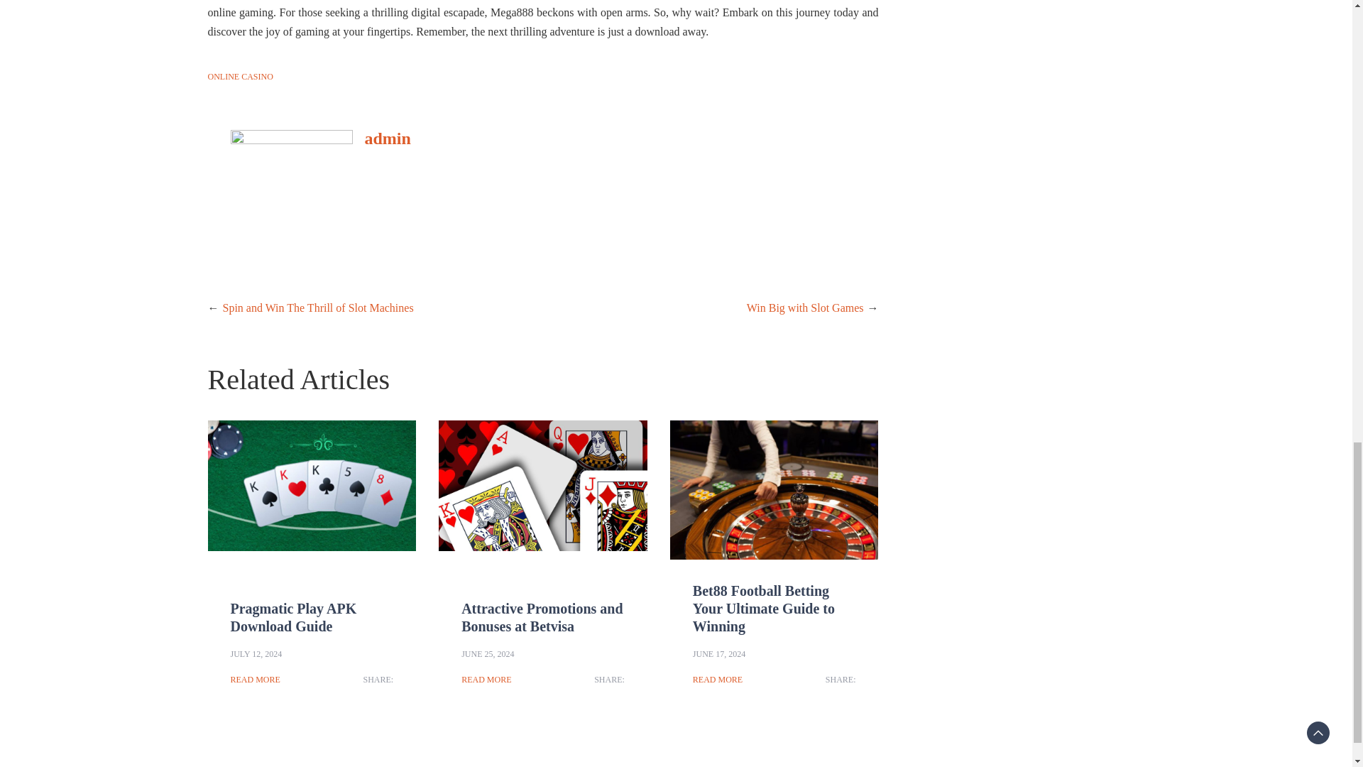 The height and width of the screenshot is (767, 1363). I want to click on READ MORE, so click(254, 679).